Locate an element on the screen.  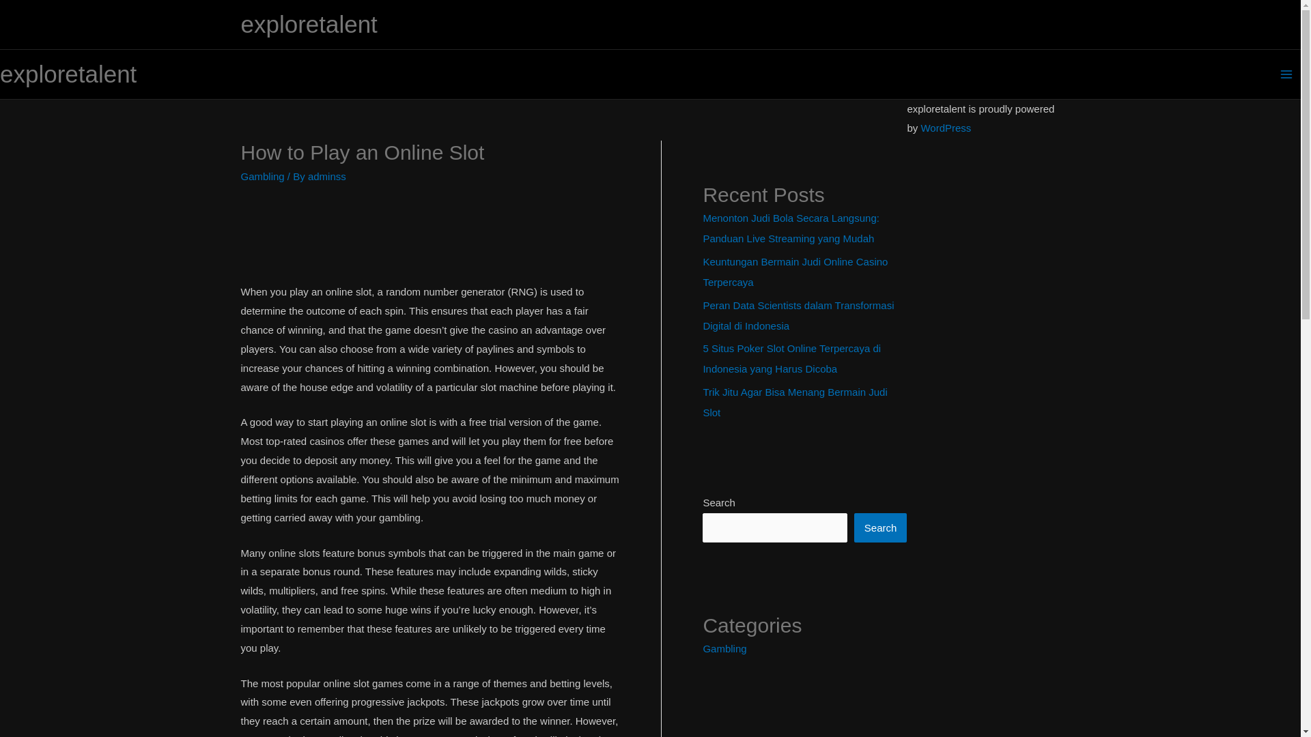
adminss is located at coordinates (326, 176).